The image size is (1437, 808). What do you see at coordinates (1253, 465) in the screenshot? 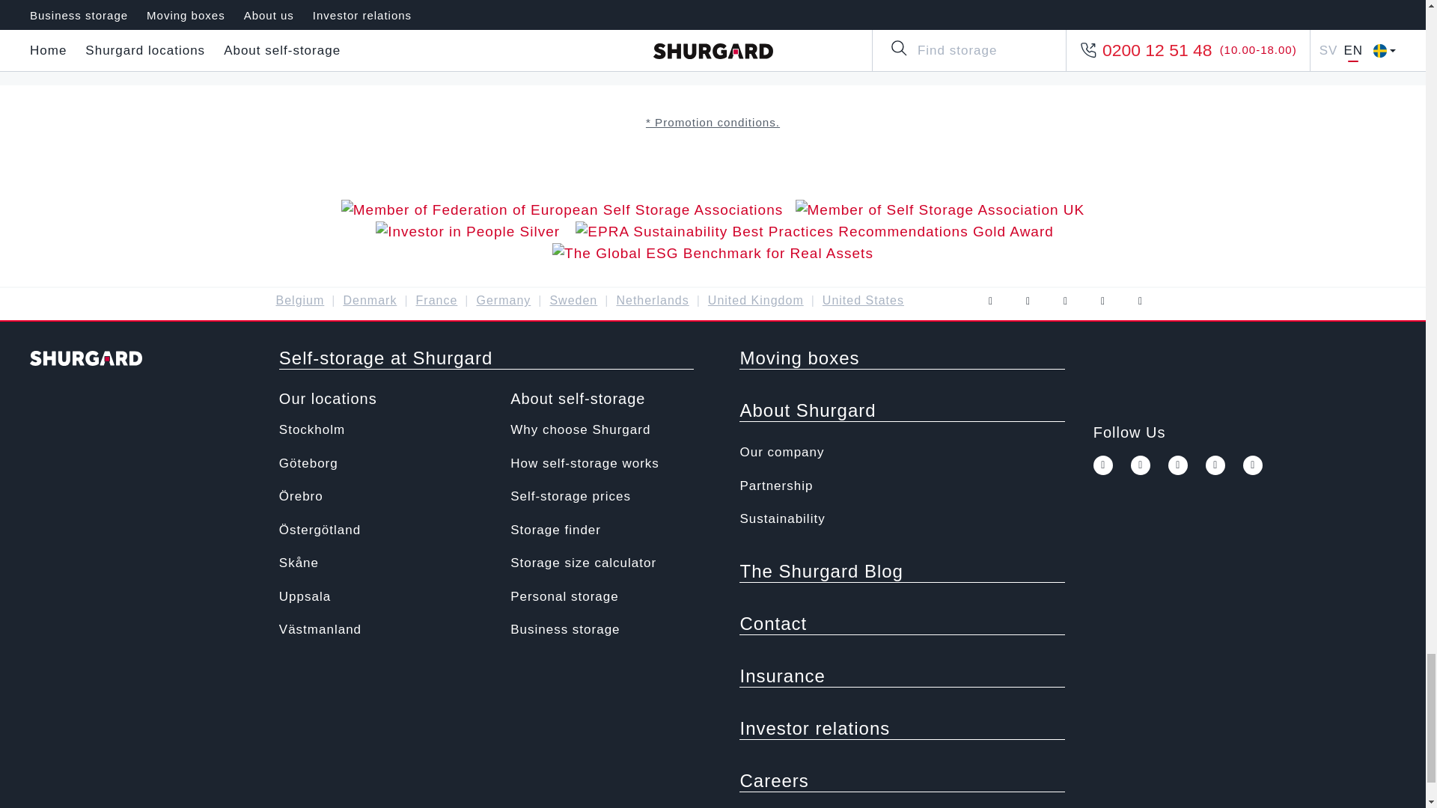
I see `linkedin` at bounding box center [1253, 465].